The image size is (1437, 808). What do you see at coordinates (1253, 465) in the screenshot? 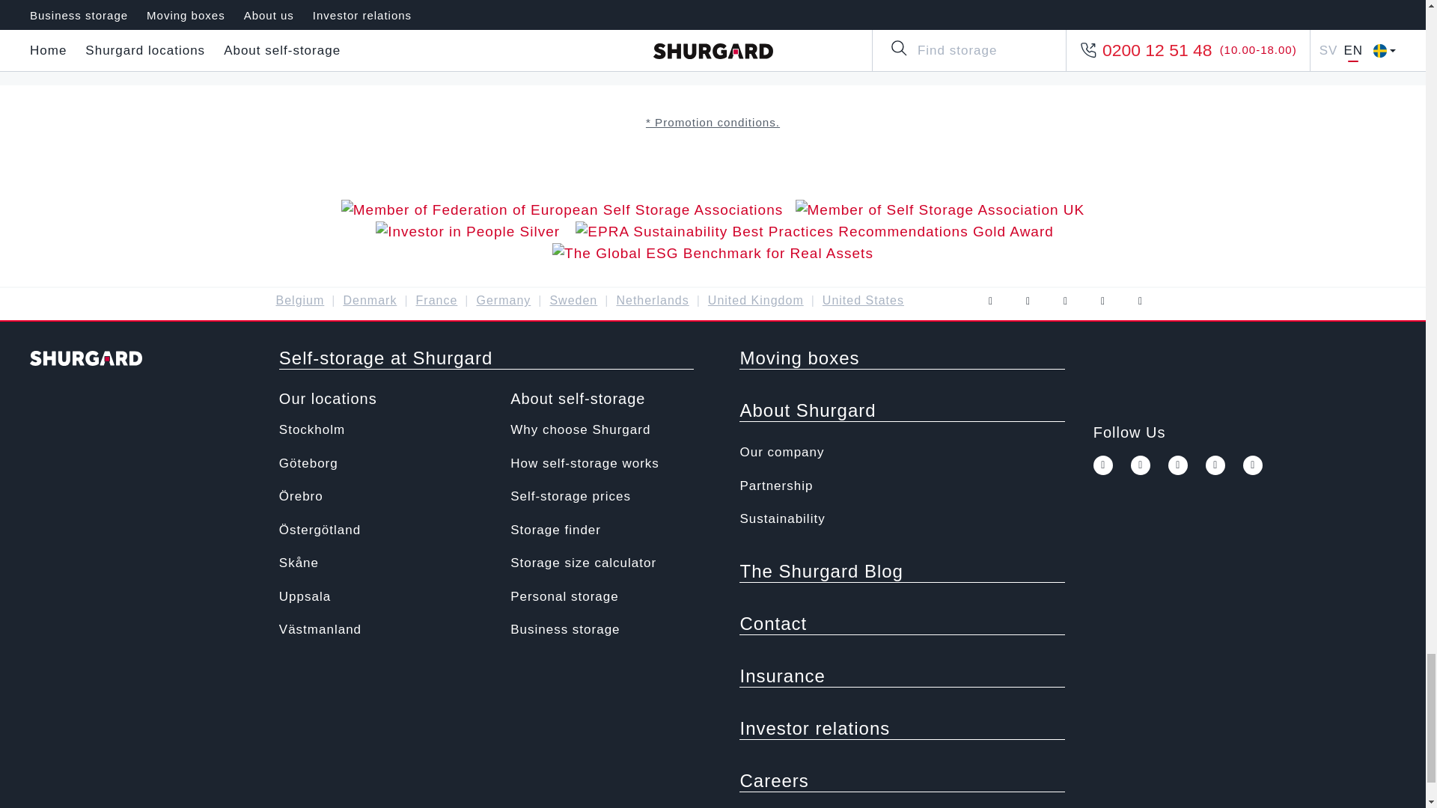
I see `linkedin` at bounding box center [1253, 465].